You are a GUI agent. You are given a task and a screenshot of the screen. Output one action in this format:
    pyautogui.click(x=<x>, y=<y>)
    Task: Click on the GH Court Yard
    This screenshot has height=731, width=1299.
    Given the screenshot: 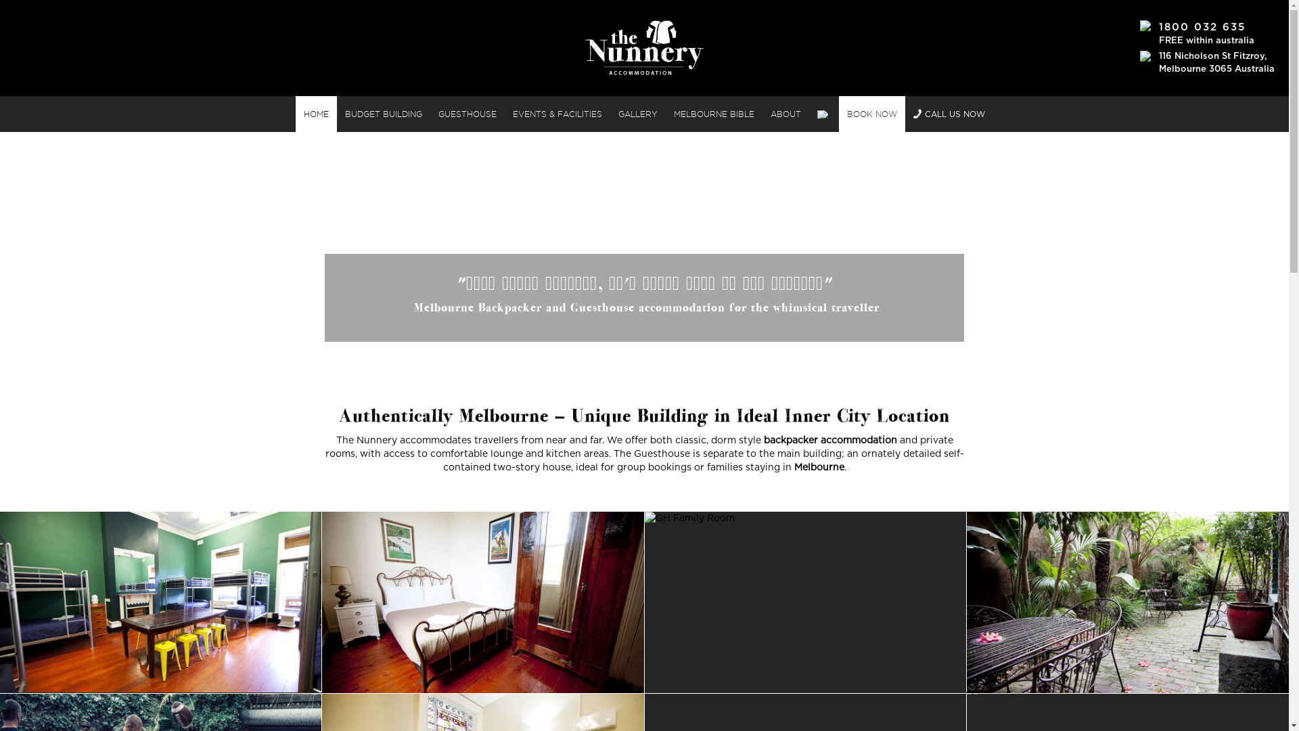 What is the action you would take?
    pyautogui.click(x=1128, y=602)
    